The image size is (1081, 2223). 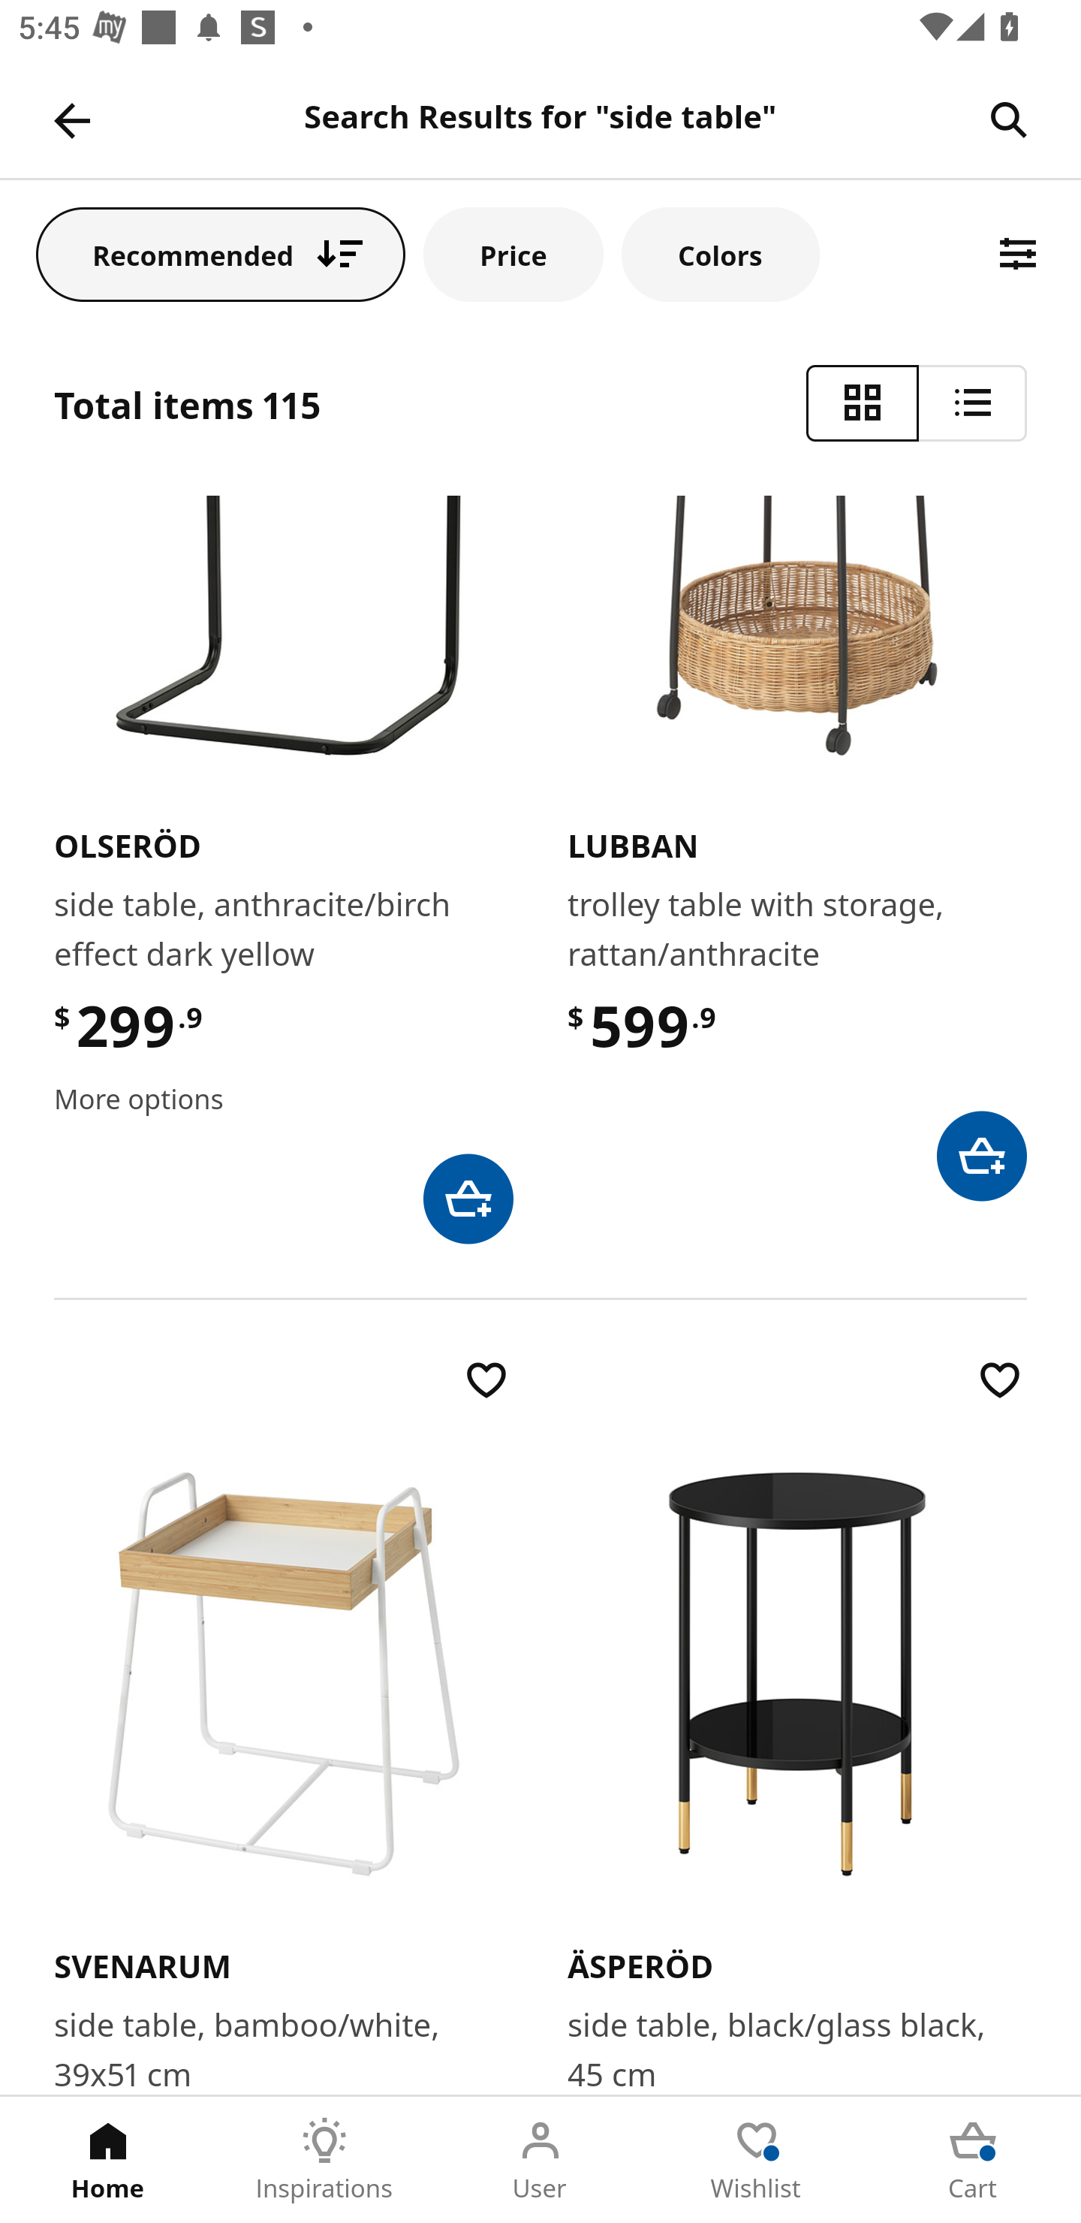 What do you see at coordinates (513, 254) in the screenshot?
I see `Price` at bounding box center [513, 254].